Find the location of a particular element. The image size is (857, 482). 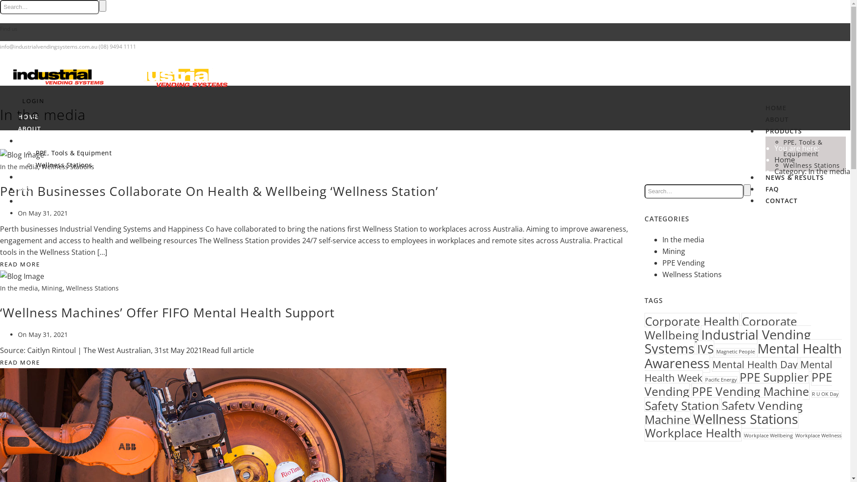

Wellness Stations is located at coordinates (92, 288).